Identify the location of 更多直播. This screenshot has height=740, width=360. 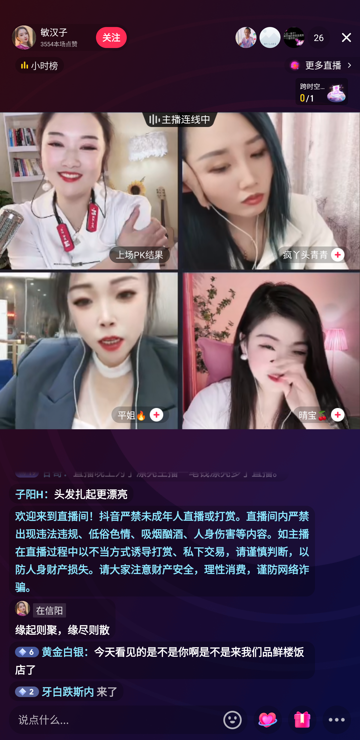
(322, 65).